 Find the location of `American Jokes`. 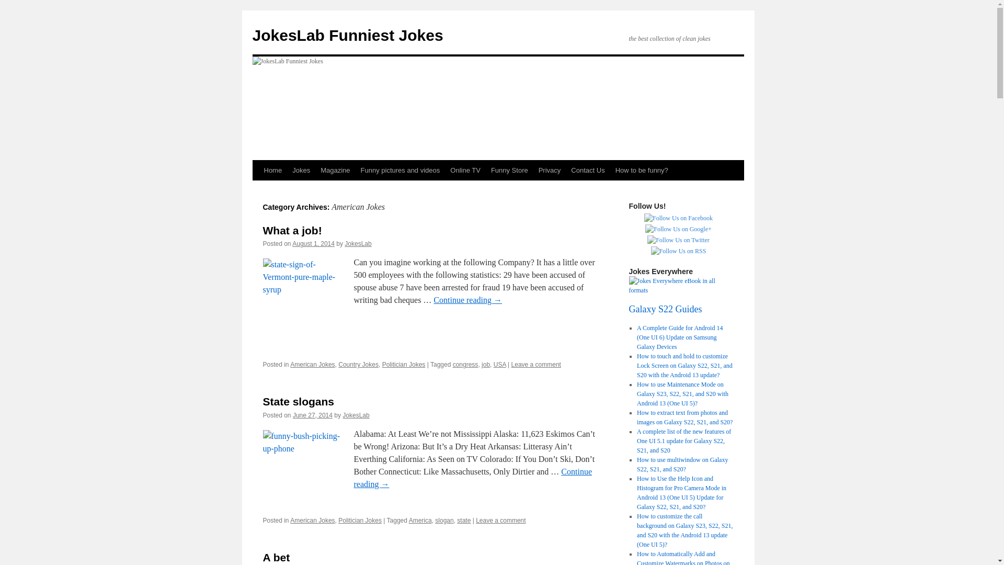

American Jokes is located at coordinates (312, 365).